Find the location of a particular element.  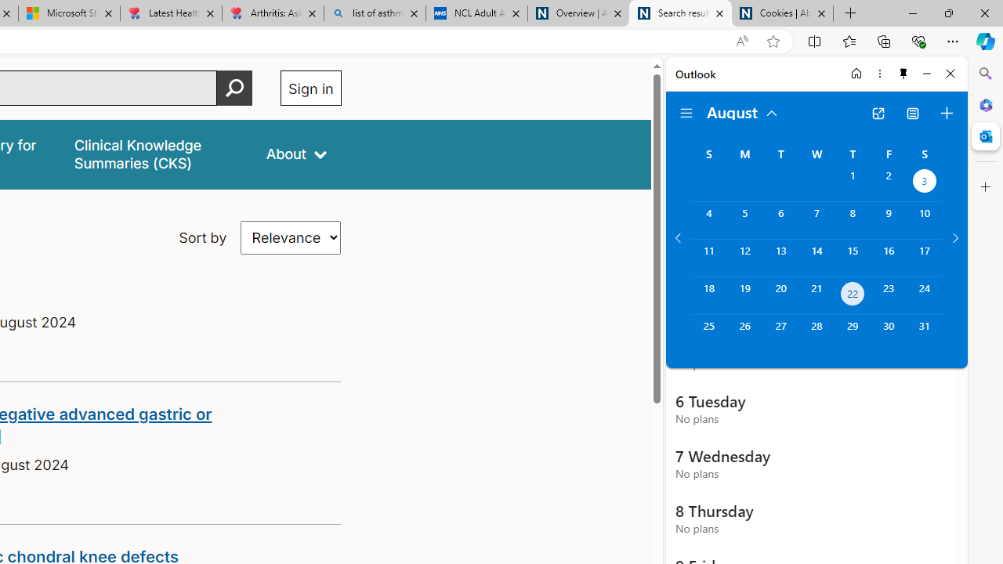

NCL Adult Asthma Inhaler Choice Guideline is located at coordinates (476, 14).